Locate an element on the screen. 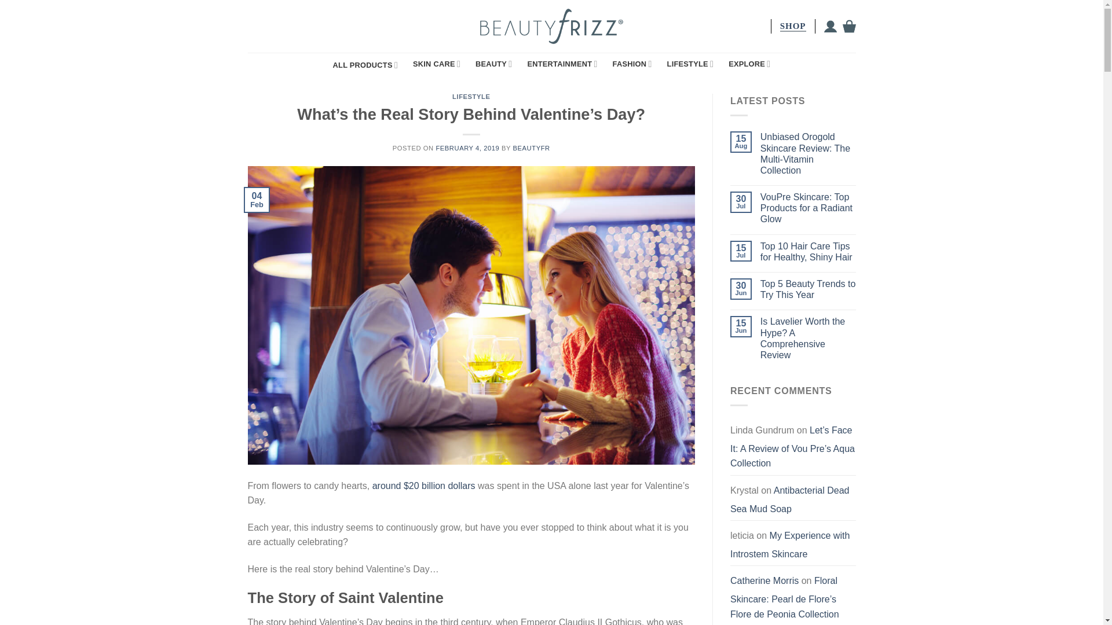  BeautyFrizz is located at coordinates (551, 25).